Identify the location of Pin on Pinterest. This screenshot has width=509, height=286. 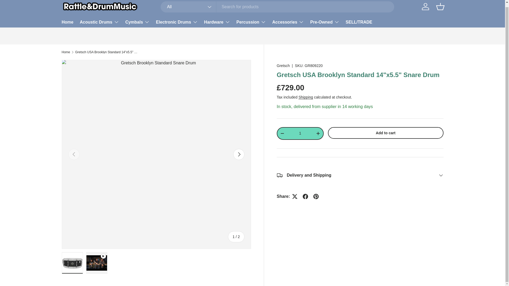
(316, 196).